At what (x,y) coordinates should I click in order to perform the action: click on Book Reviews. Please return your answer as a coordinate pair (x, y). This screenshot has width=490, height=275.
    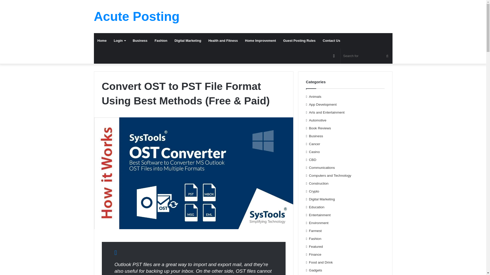
    Looking at the image, I should click on (320, 128).